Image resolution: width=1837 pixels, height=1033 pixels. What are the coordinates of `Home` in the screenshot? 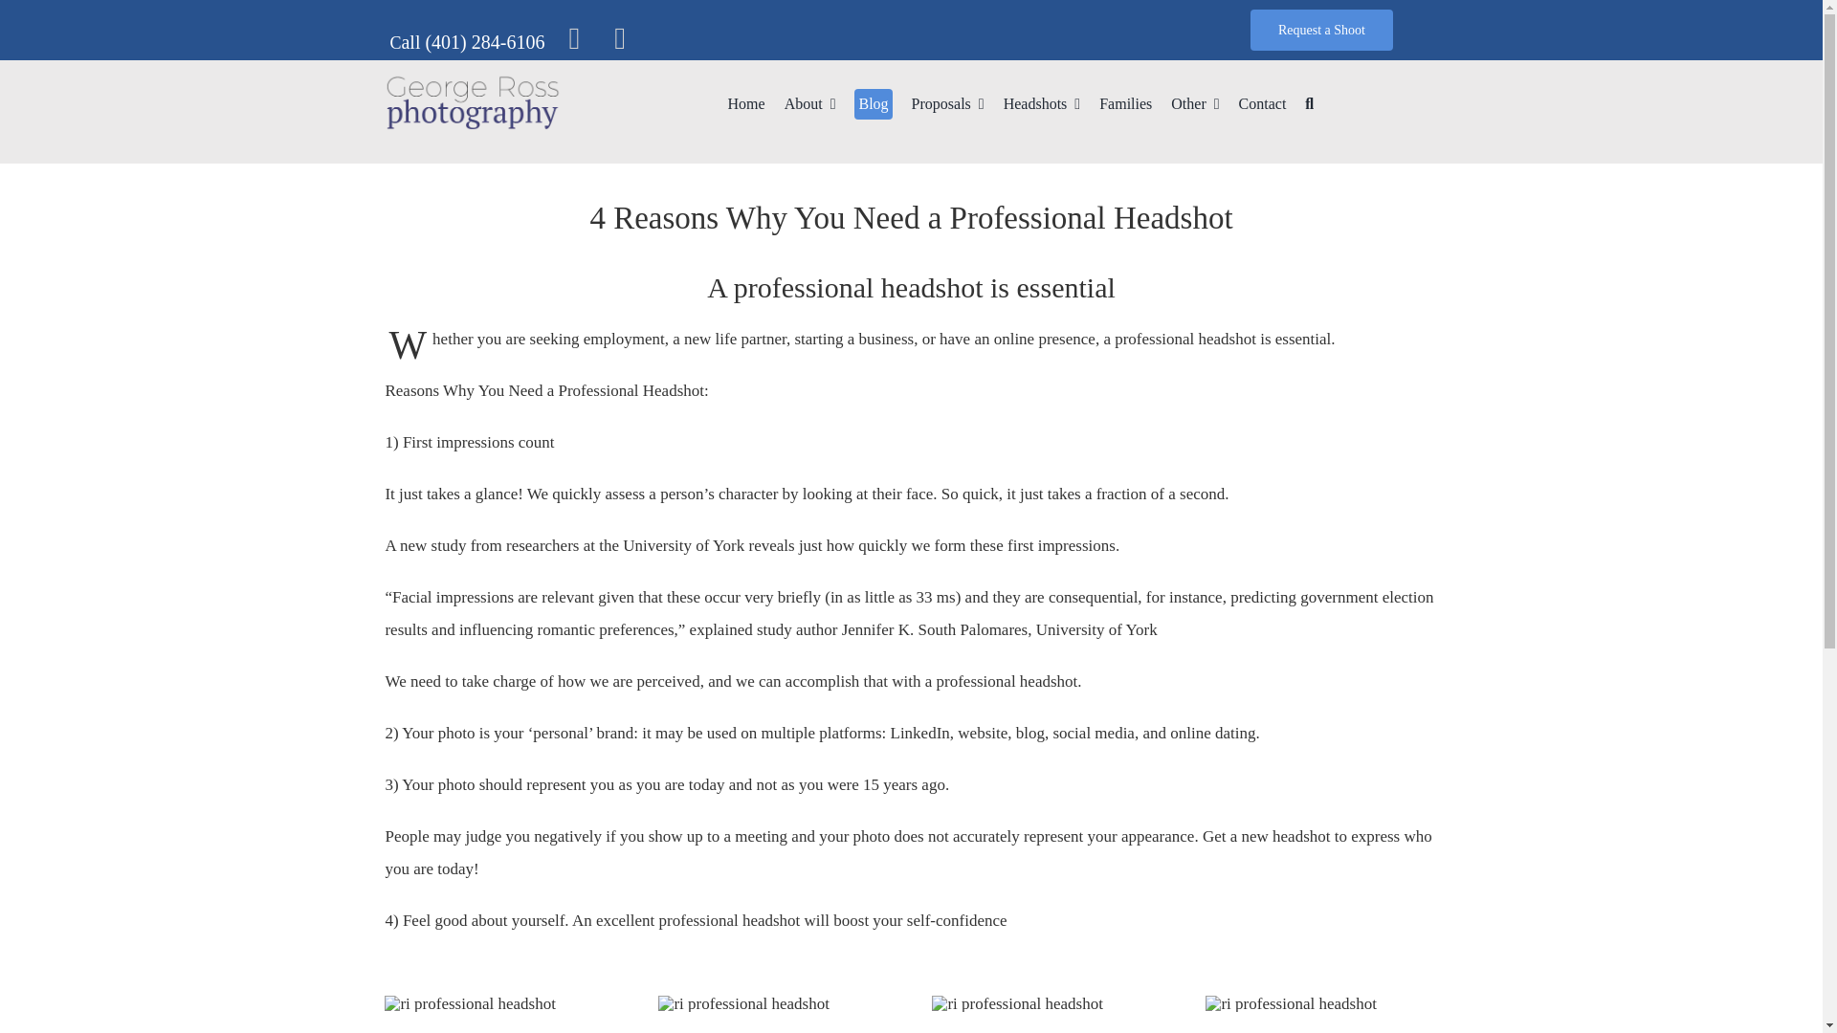 It's located at (746, 103).